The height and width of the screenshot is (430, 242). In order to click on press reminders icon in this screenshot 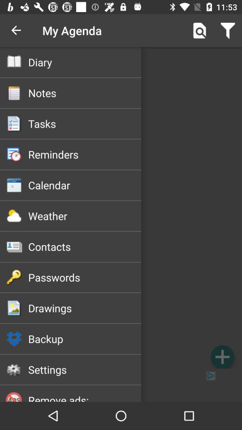, I will do `click(84, 154)`.